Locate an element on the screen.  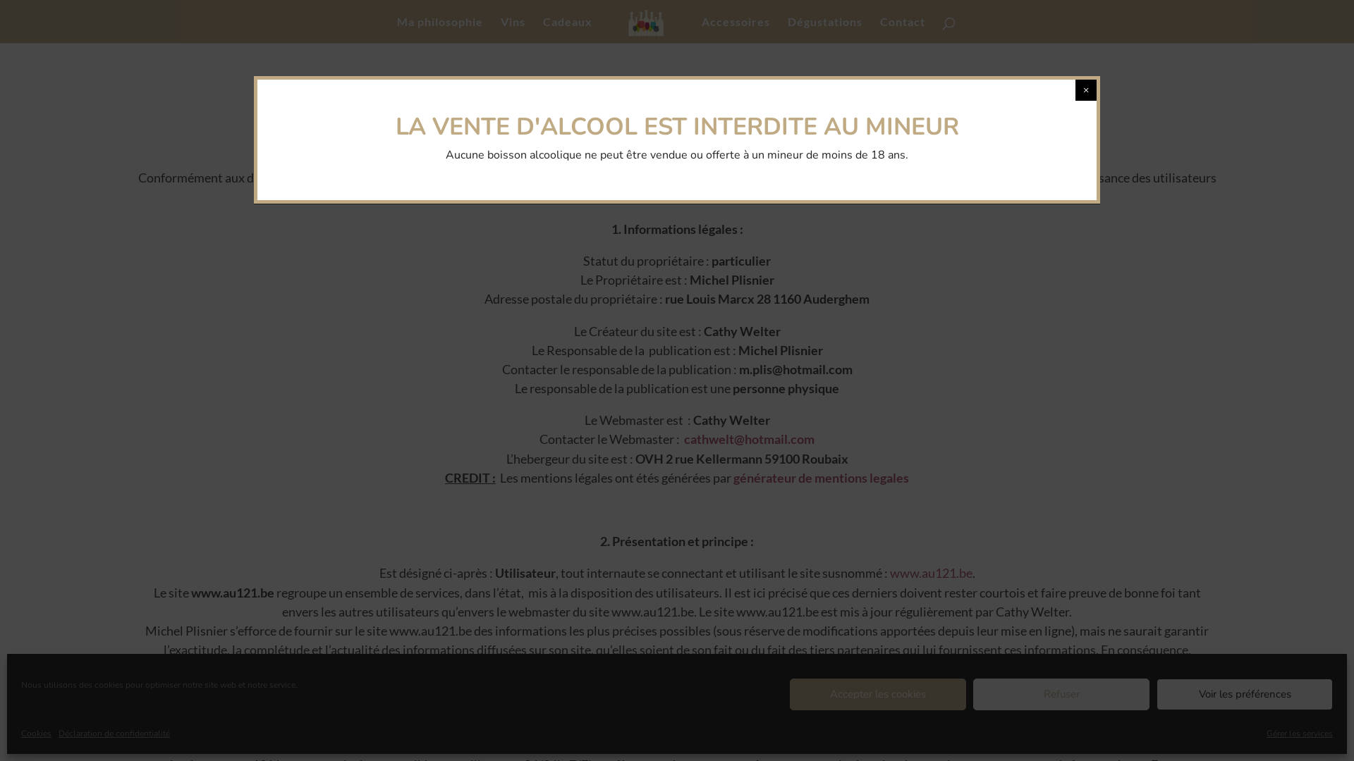
www.au121.be is located at coordinates (931, 573).